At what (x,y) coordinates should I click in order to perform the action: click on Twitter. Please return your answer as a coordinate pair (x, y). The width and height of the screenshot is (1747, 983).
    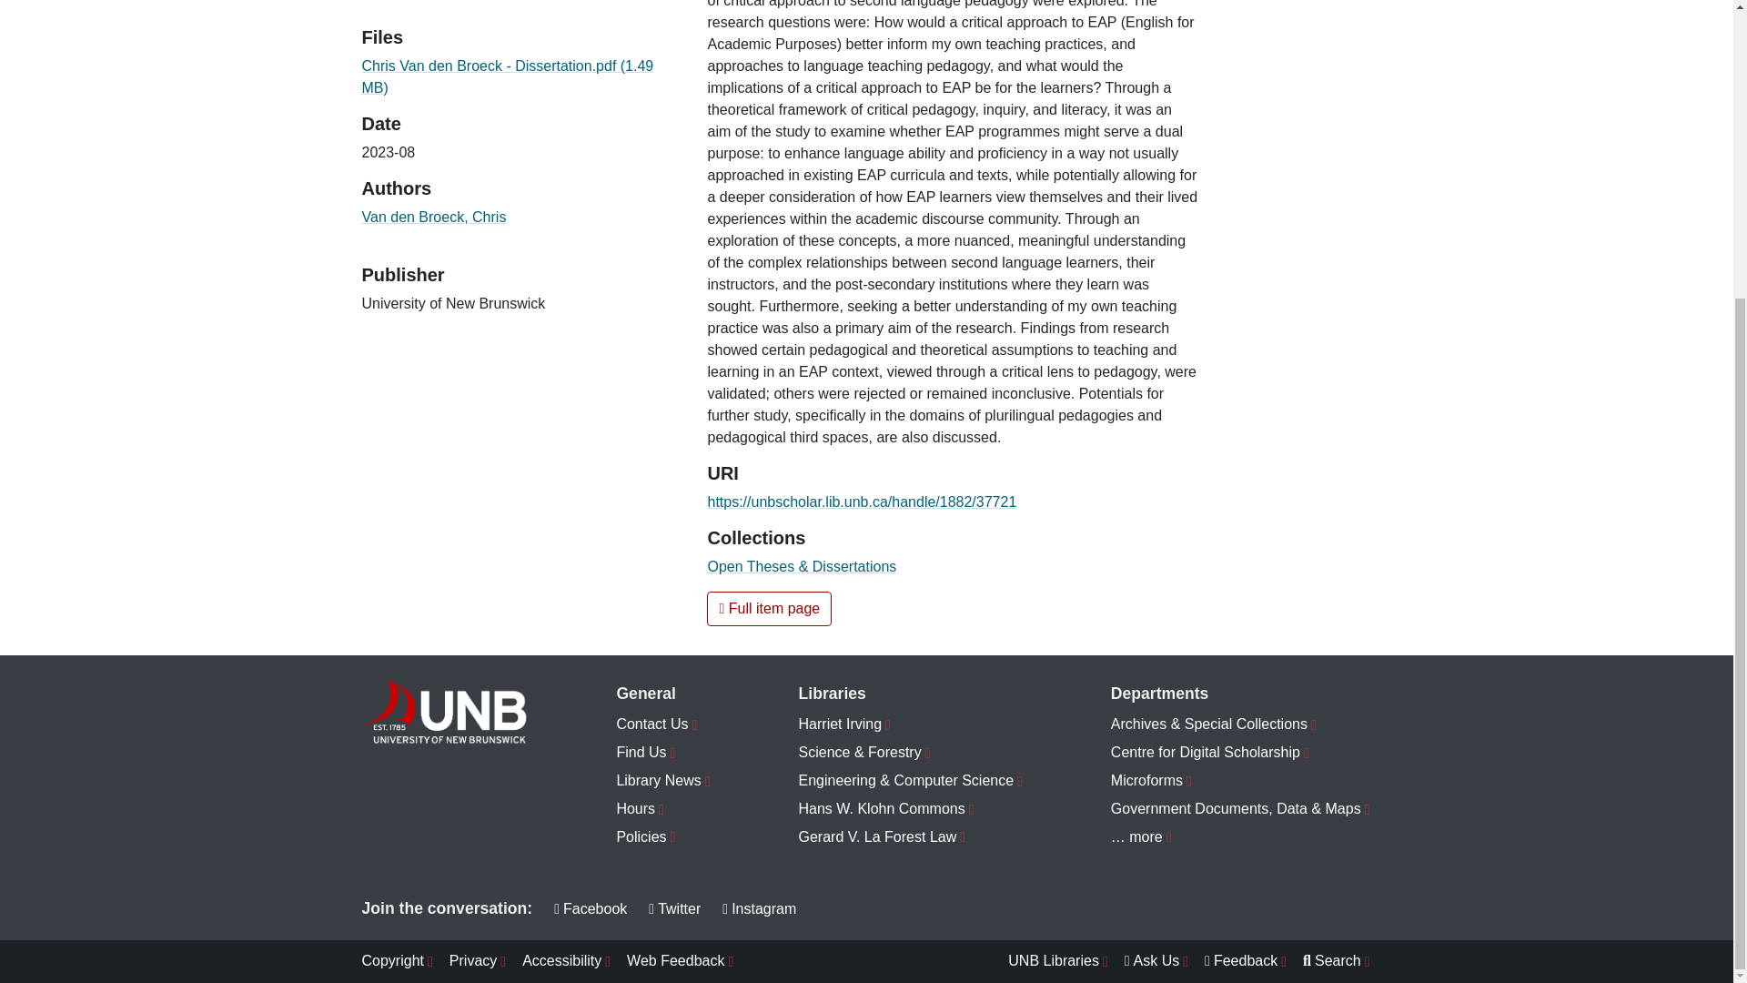
    Looking at the image, I should click on (673, 908).